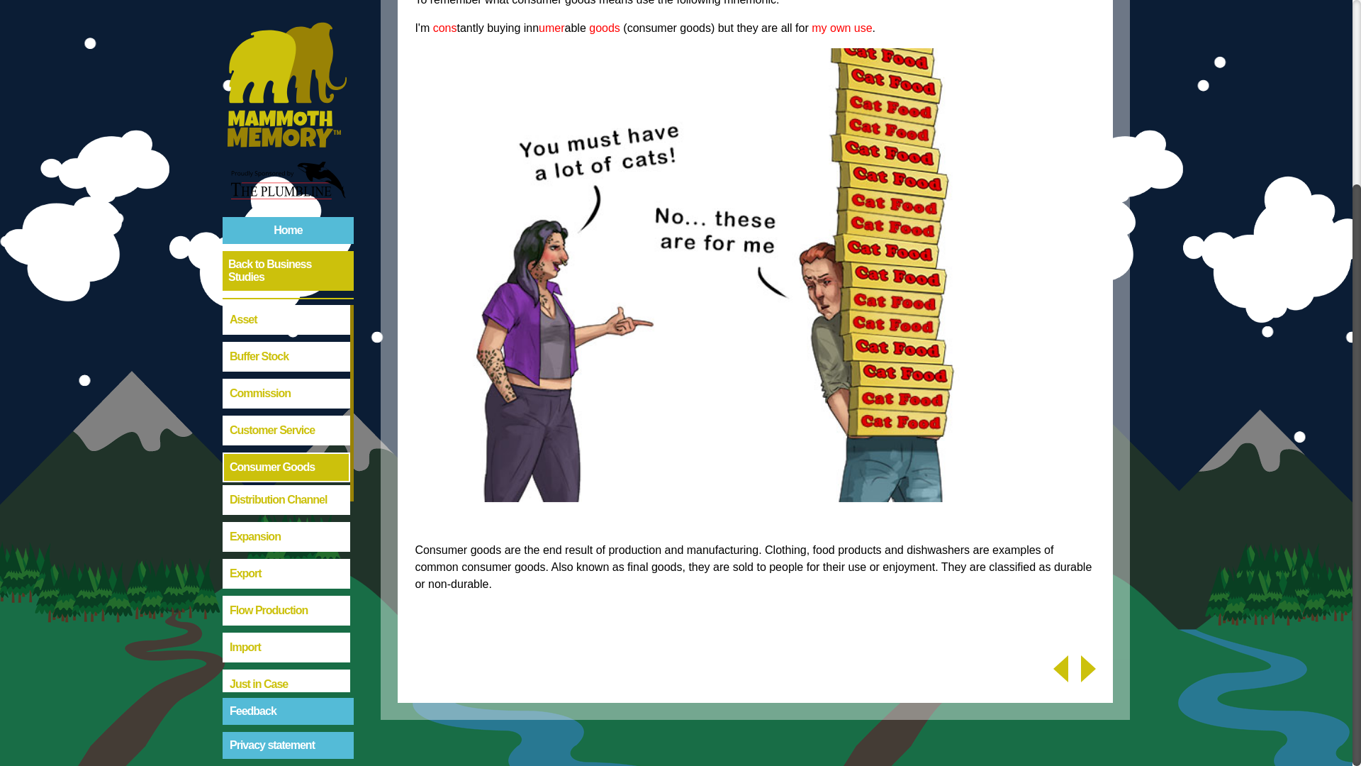 Image resolution: width=1361 pixels, height=766 pixels. What do you see at coordinates (286, 516) in the screenshot?
I see `Lean Production` at bounding box center [286, 516].